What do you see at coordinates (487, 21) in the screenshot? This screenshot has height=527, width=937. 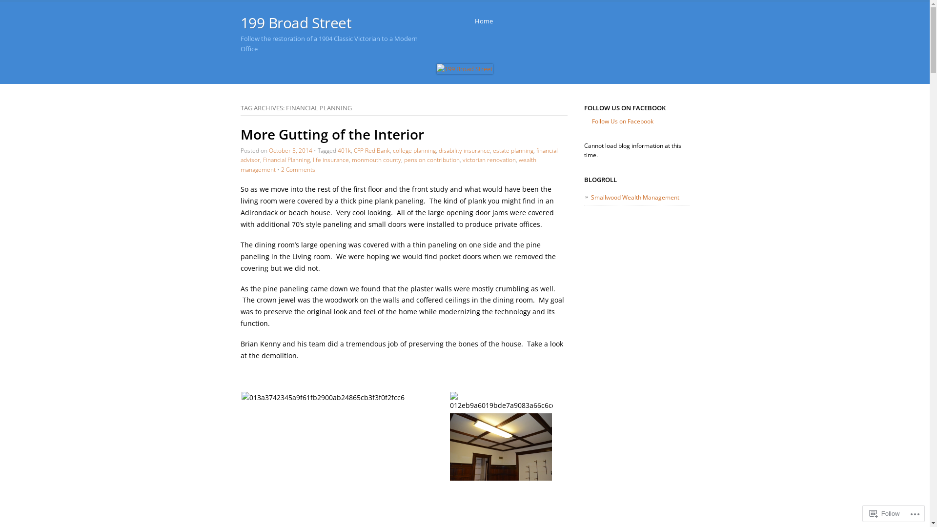 I see `Skip to content` at bounding box center [487, 21].